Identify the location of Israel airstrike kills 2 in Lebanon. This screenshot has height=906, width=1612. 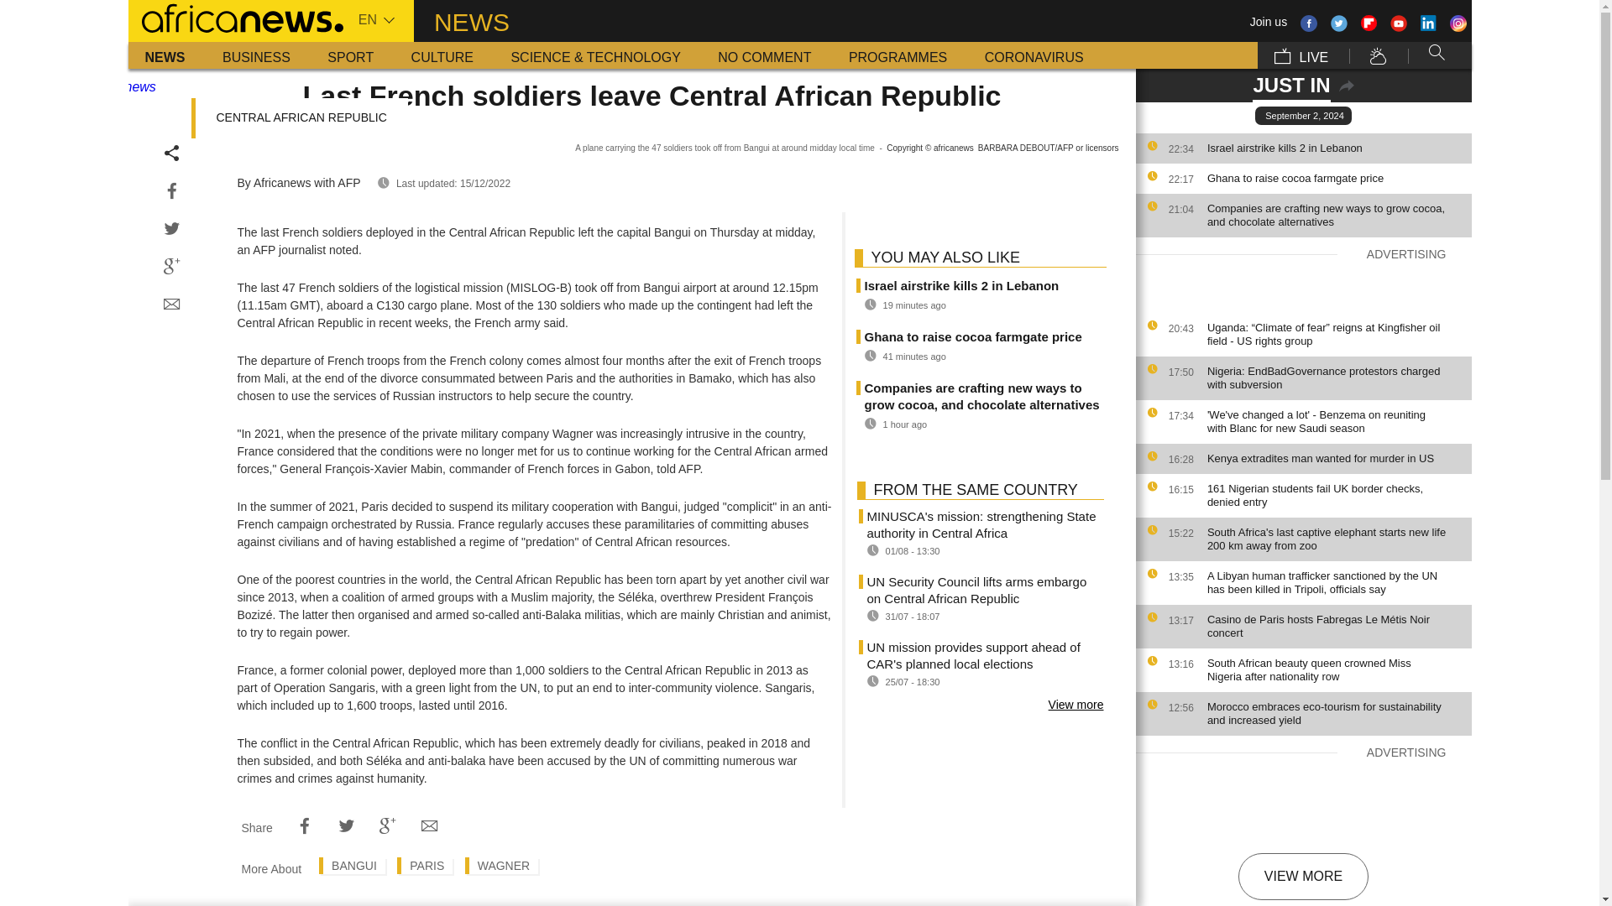
(1335, 148).